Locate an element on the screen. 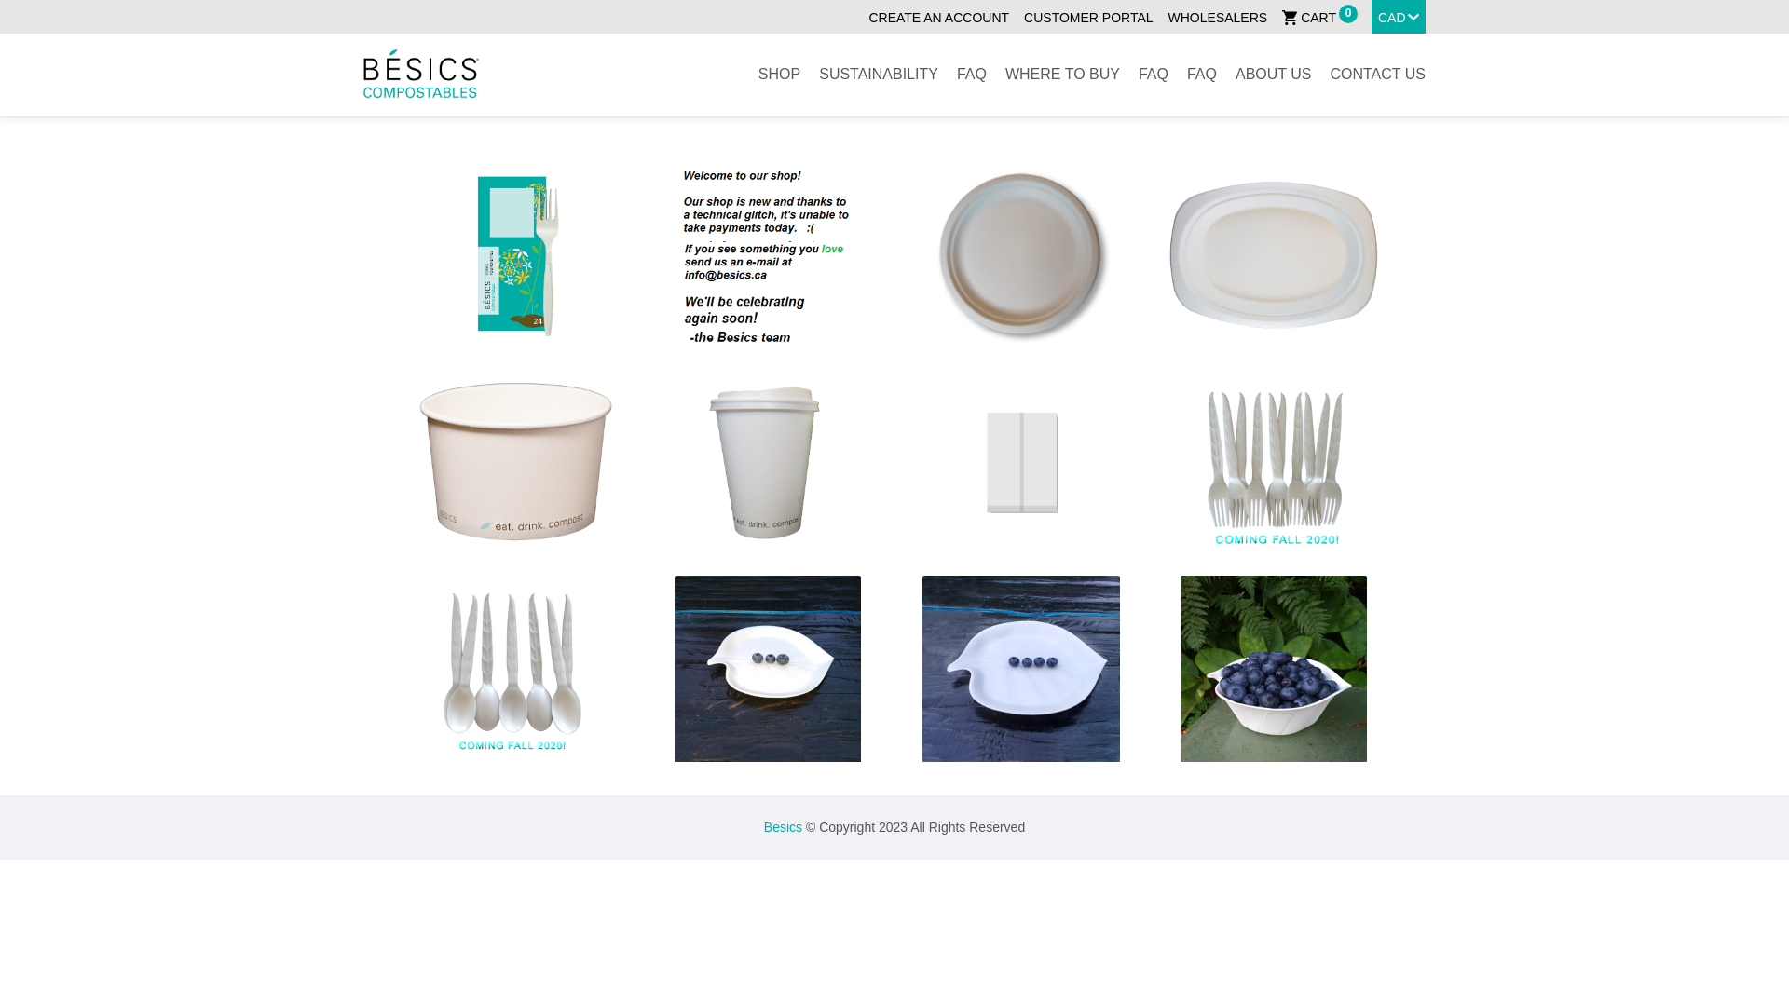 The height and width of the screenshot is (1006, 1789). A small note from the Besics team :) is located at coordinates (768, 255).